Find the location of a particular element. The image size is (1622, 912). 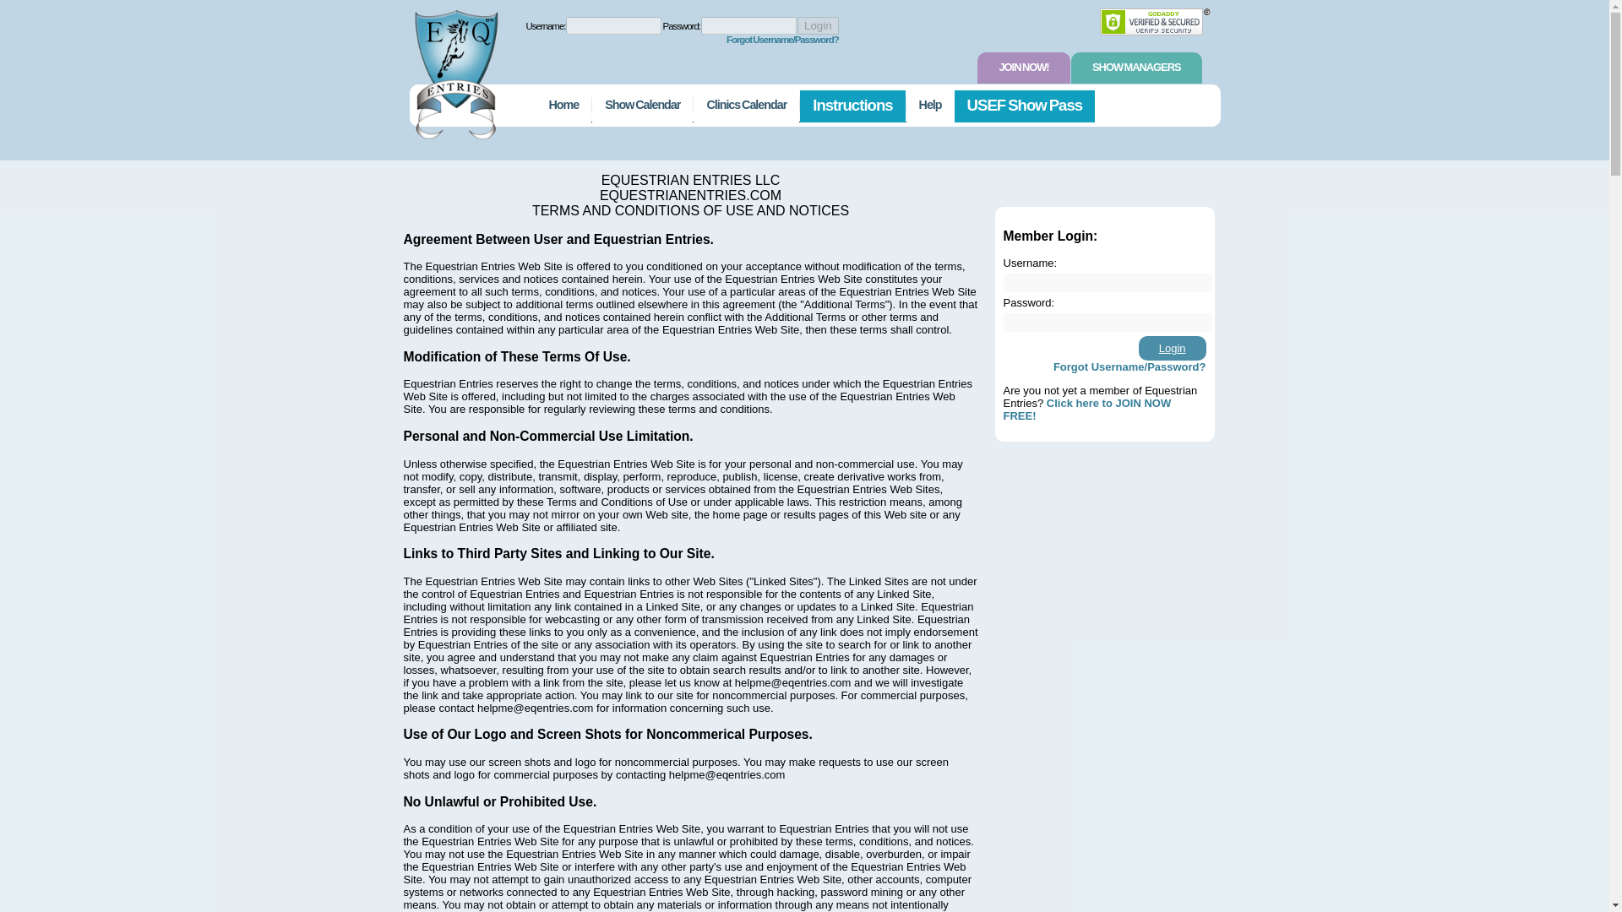

Home is located at coordinates (563, 106).